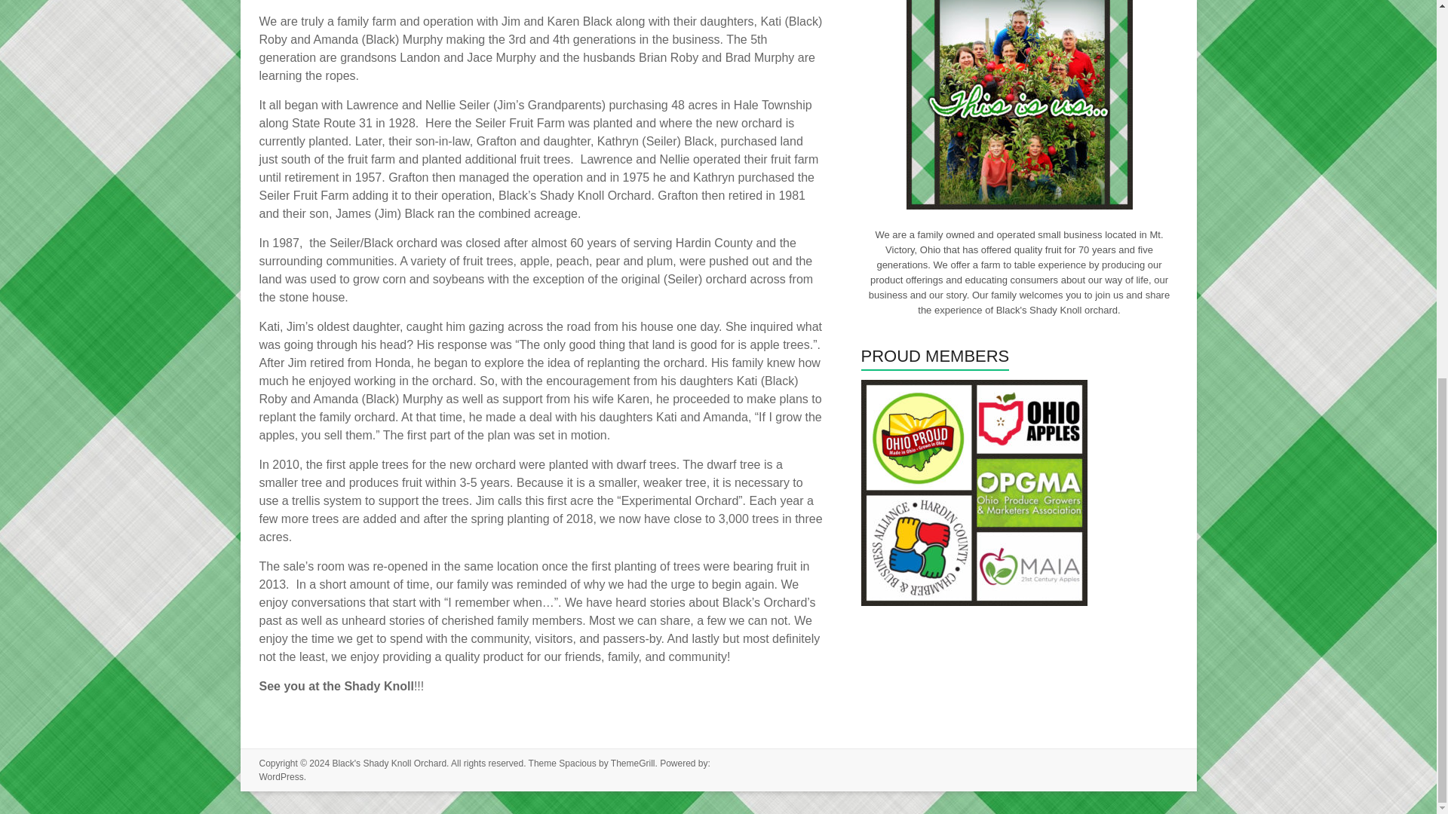 This screenshot has width=1448, height=814. I want to click on WordPress, so click(281, 776).